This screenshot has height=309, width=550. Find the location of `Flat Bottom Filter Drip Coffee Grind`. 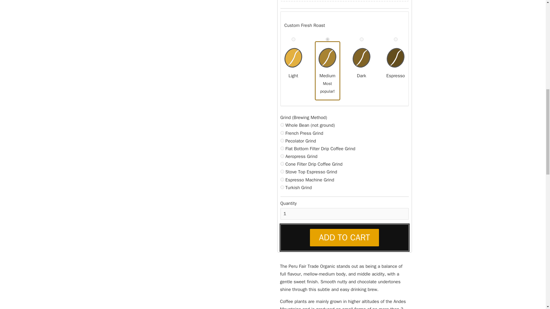

Flat Bottom Filter Drip Coffee Grind is located at coordinates (282, 148).